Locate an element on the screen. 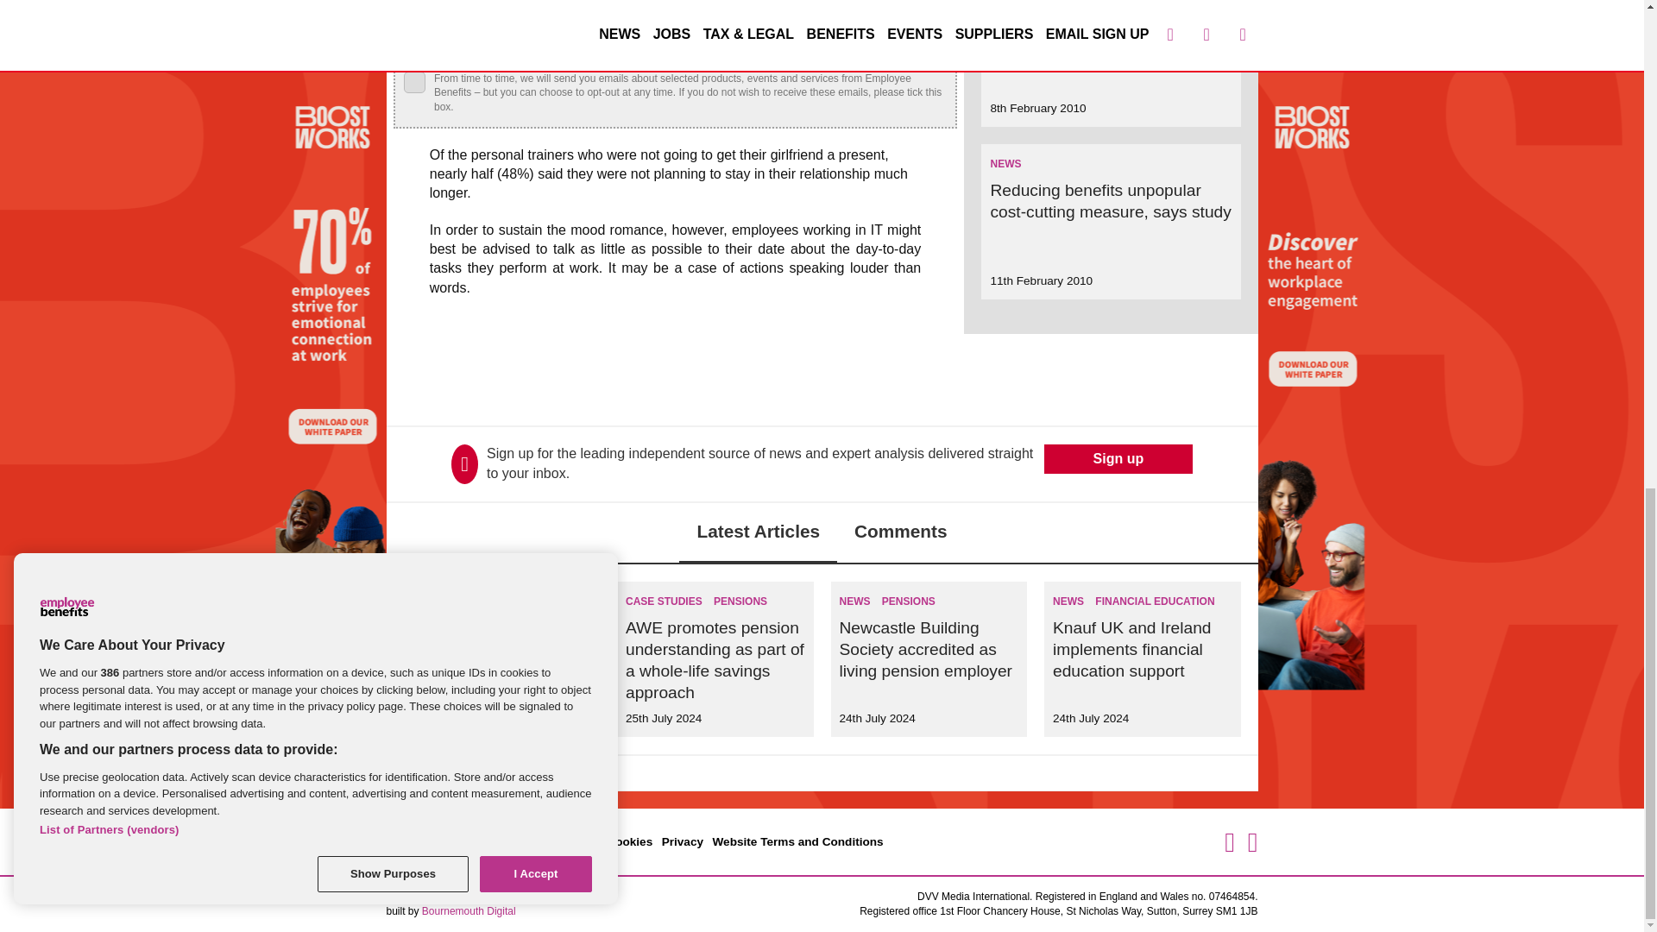 This screenshot has width=1657, height=932. Embedding a joined-up savings approach is located at coordinates (497, 639).